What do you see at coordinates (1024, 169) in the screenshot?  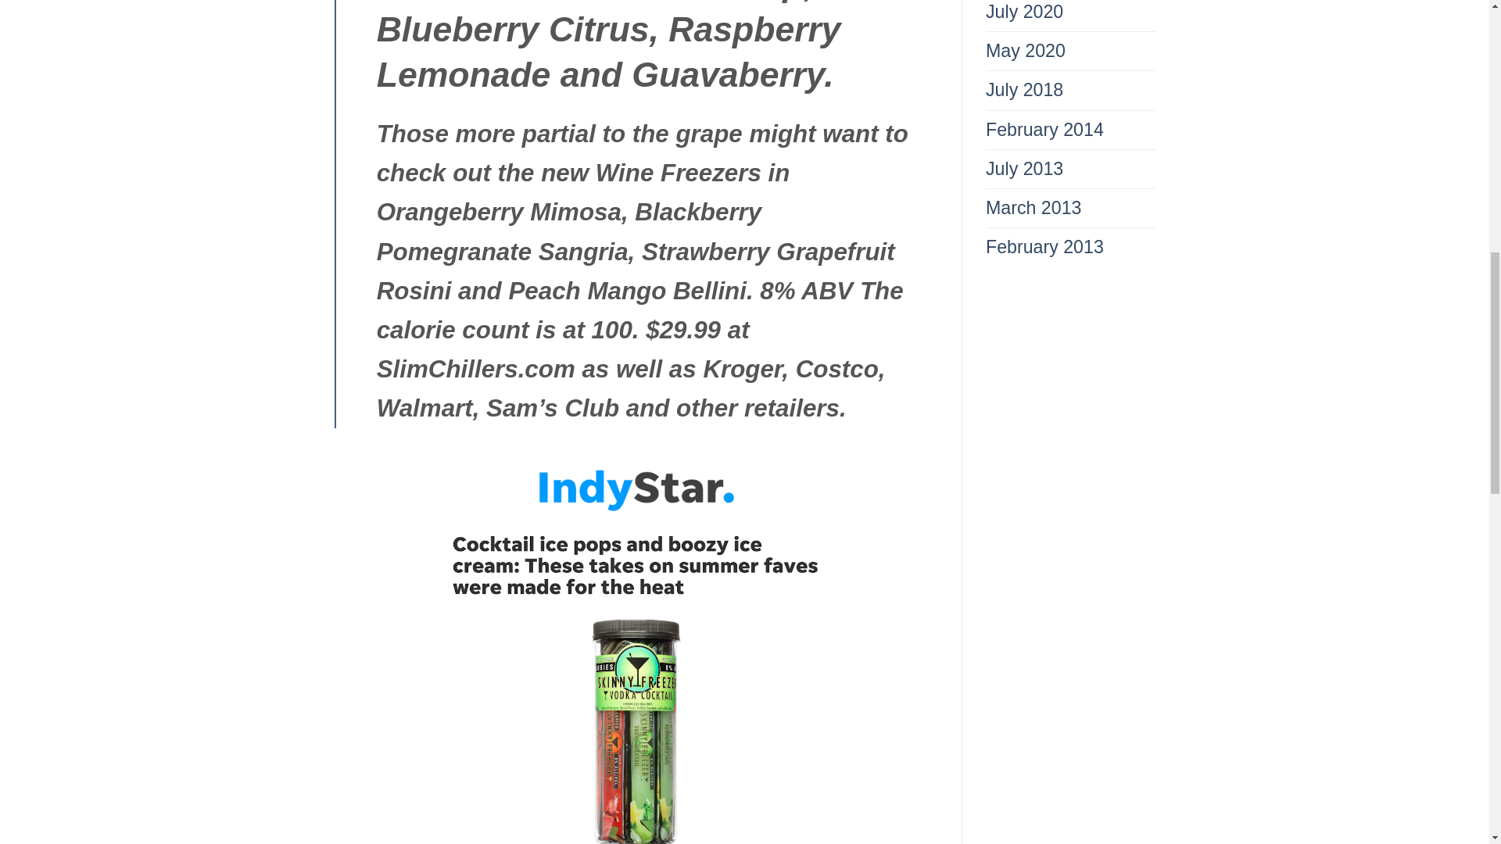 I see `July 2013` at bounding box center [1024, 169].